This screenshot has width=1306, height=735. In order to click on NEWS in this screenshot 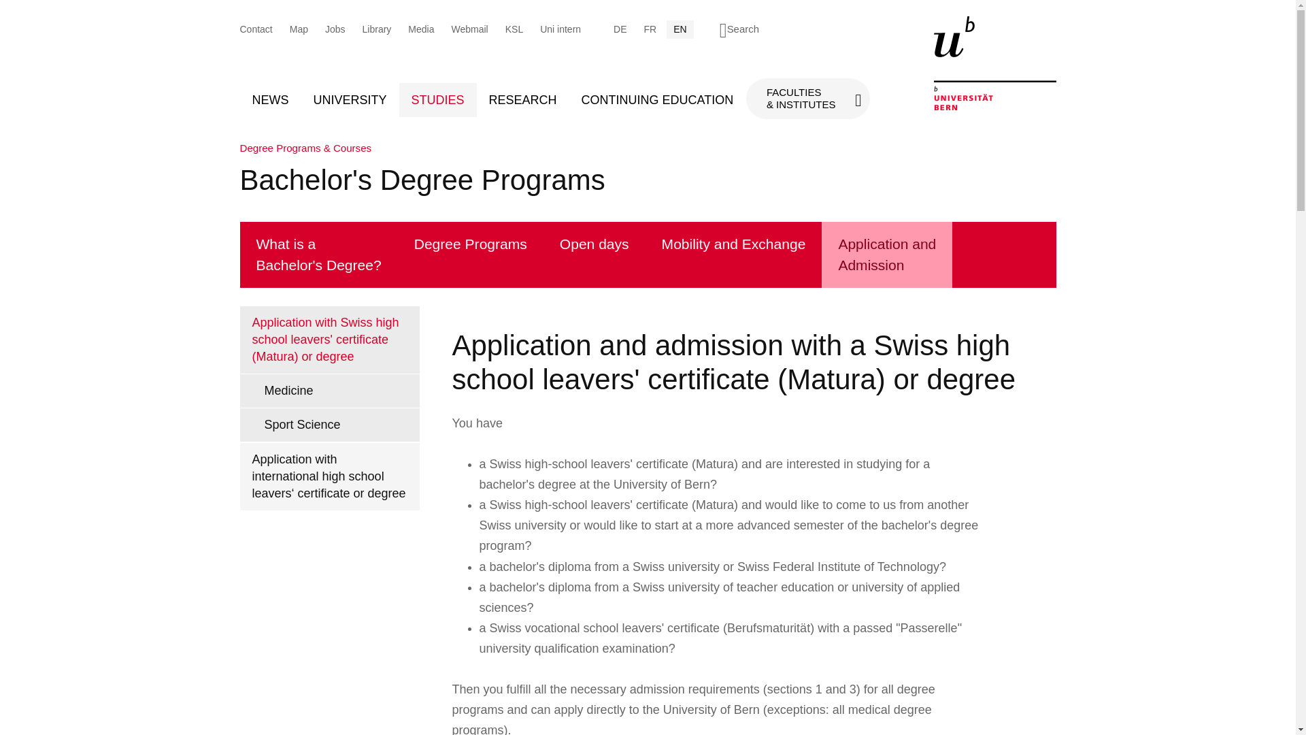, I will do `click(269, 99)`.